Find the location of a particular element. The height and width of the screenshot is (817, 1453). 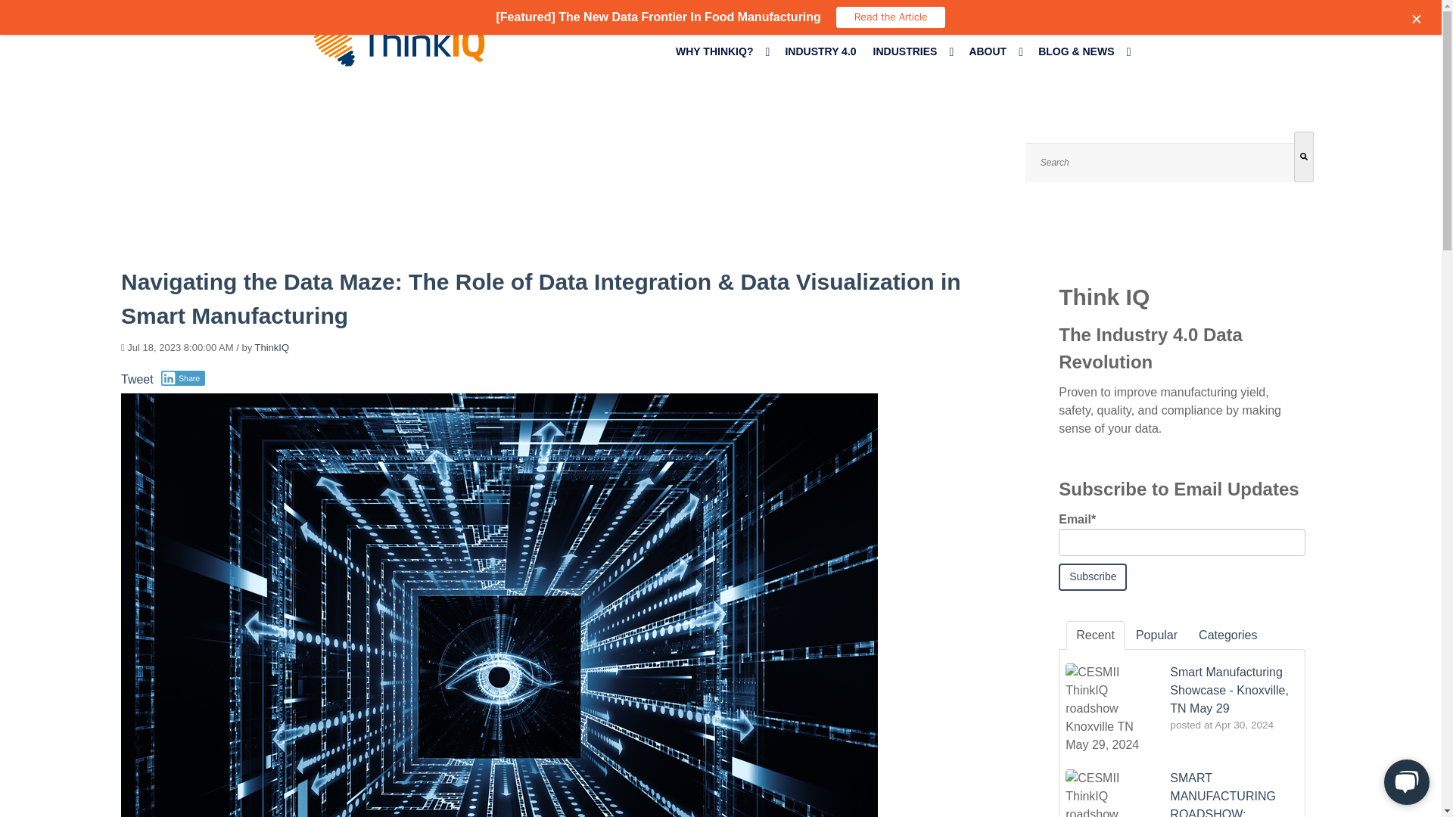

INDUSTRY 4.0 is located at coordinates (820, 64).